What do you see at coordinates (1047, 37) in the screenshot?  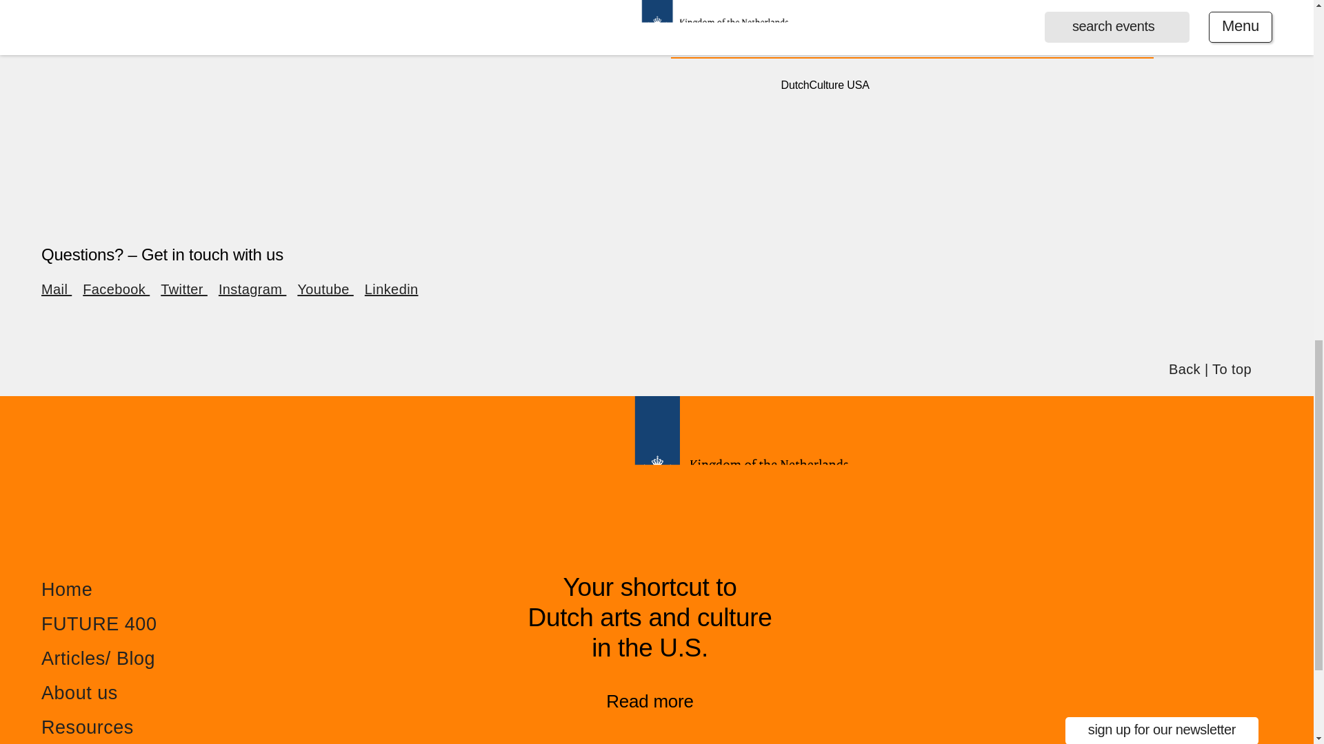 I see `MAIL` at bounding box center [1047, 37].